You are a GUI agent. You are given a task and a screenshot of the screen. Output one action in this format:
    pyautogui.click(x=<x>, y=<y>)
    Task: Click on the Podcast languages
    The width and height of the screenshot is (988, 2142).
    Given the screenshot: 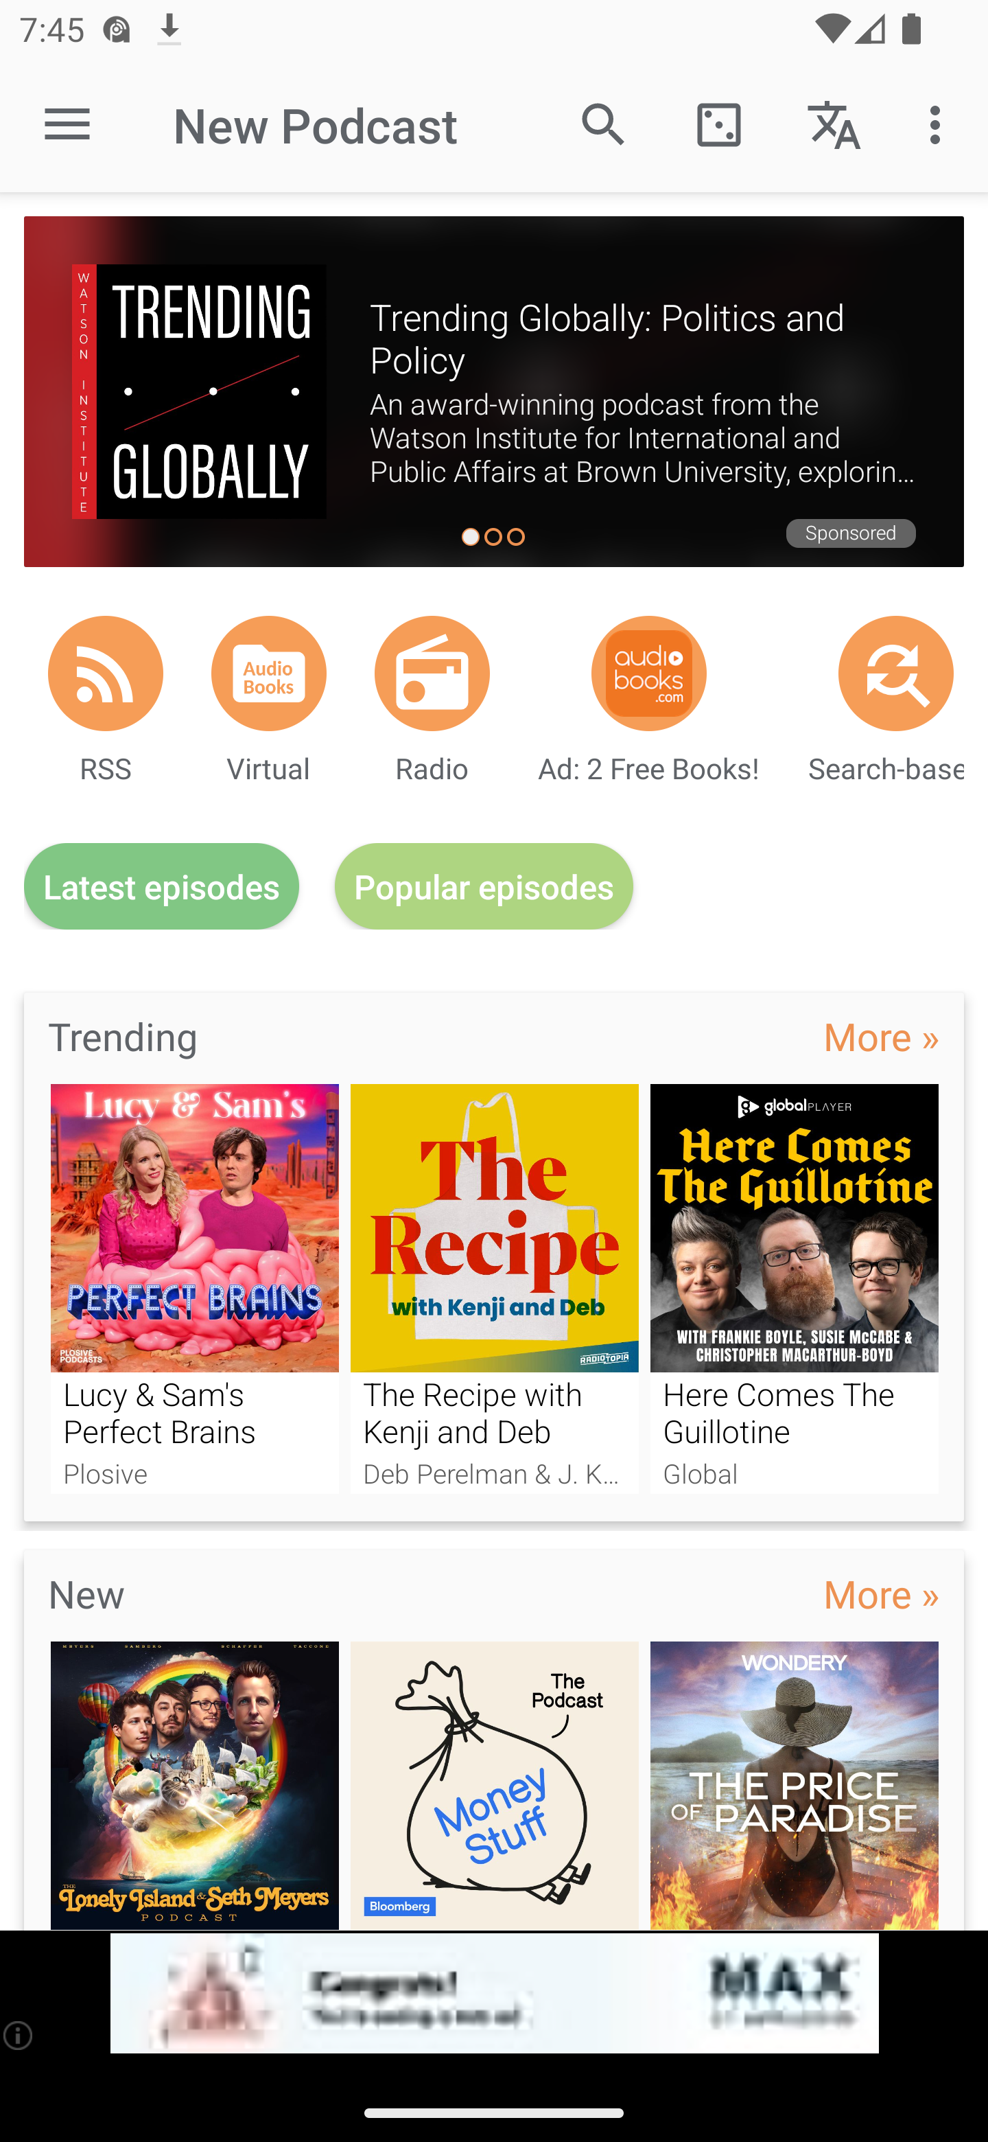 What is the action you would take?
    pyautogui.click(x=834, y=124)
    